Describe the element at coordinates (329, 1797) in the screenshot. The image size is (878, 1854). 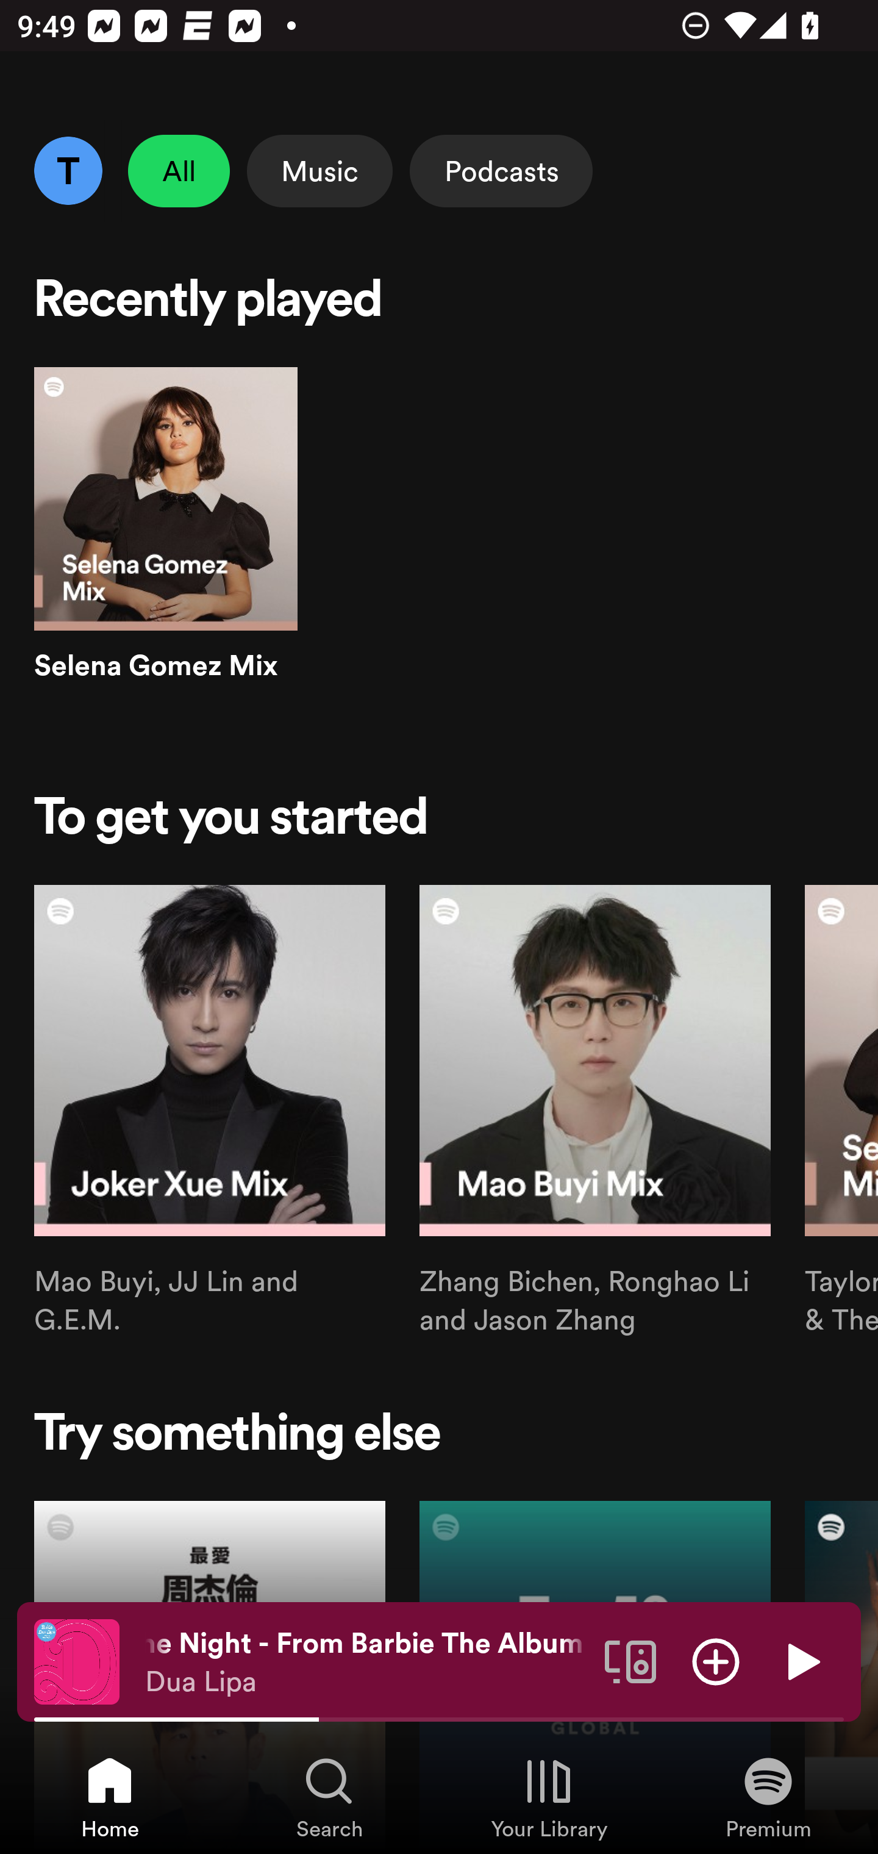
I see `Search, Tab 2 of 4 Search Search` at that location.